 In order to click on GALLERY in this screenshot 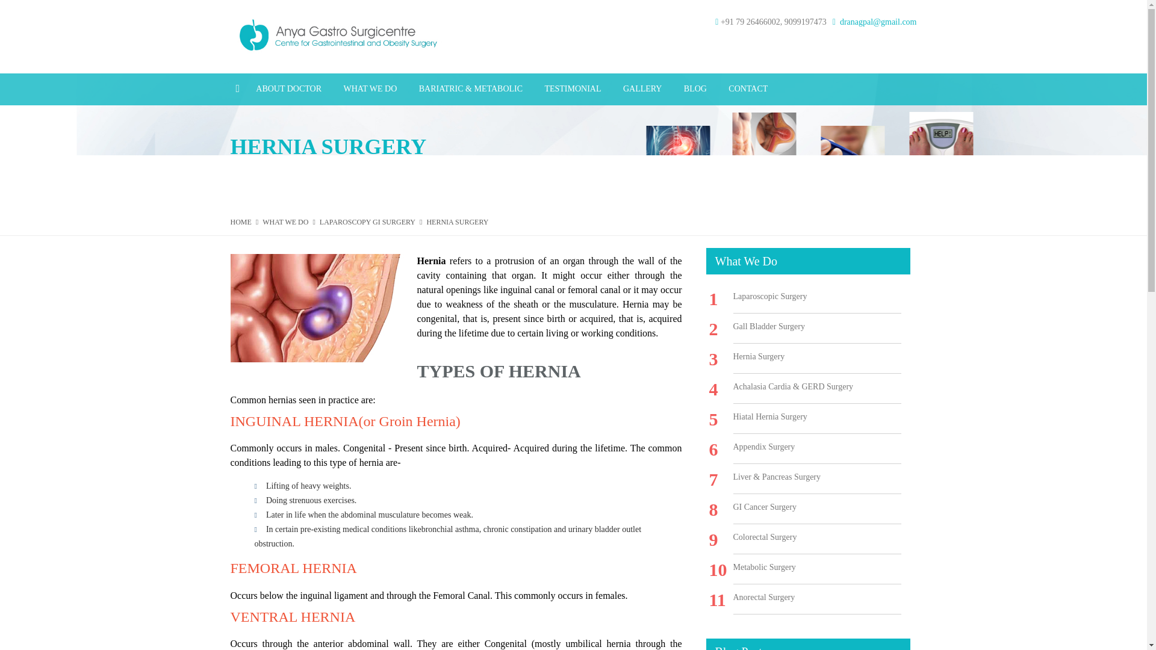, I will do `click(642, 89)`.